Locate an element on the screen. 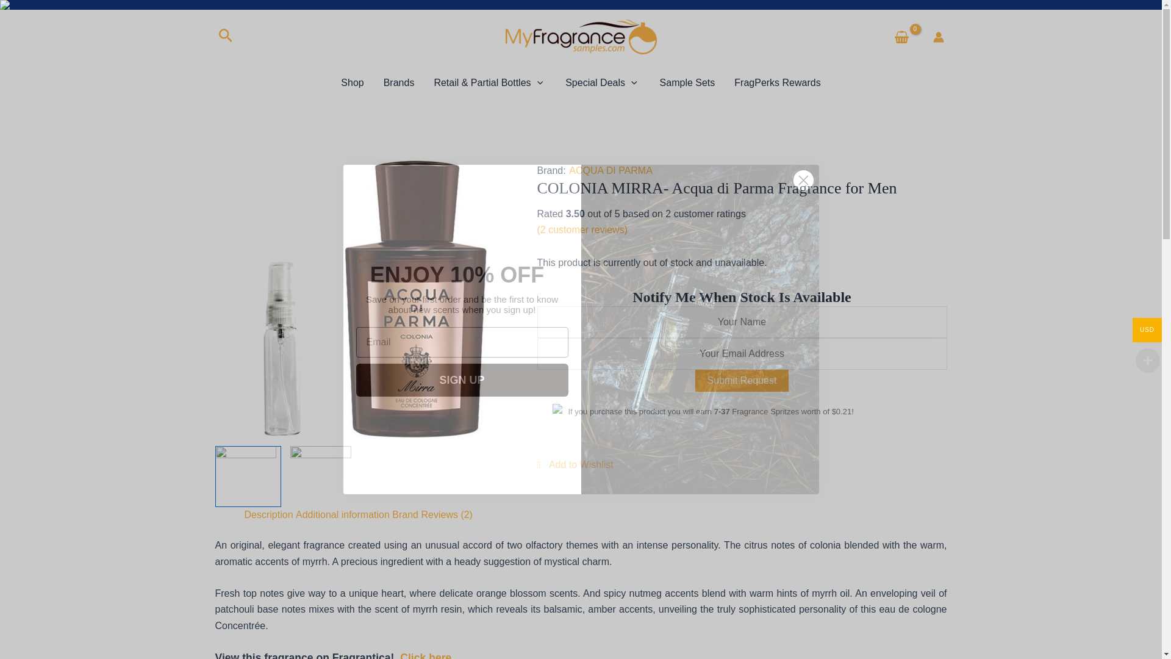 The image size is (1171, 659). FragPerks Rewards is located at coordinates (777, 83).